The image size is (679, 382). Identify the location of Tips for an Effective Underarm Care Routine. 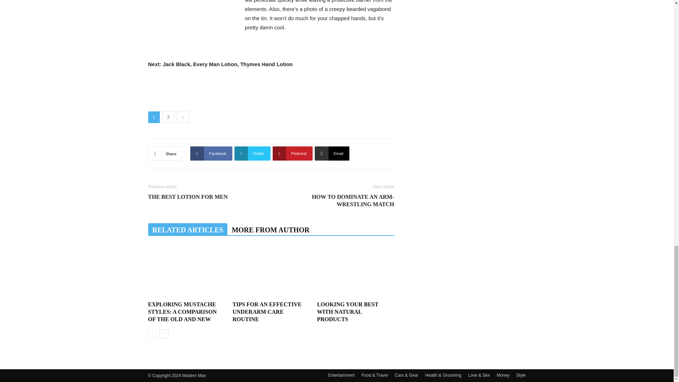
(267, 312).